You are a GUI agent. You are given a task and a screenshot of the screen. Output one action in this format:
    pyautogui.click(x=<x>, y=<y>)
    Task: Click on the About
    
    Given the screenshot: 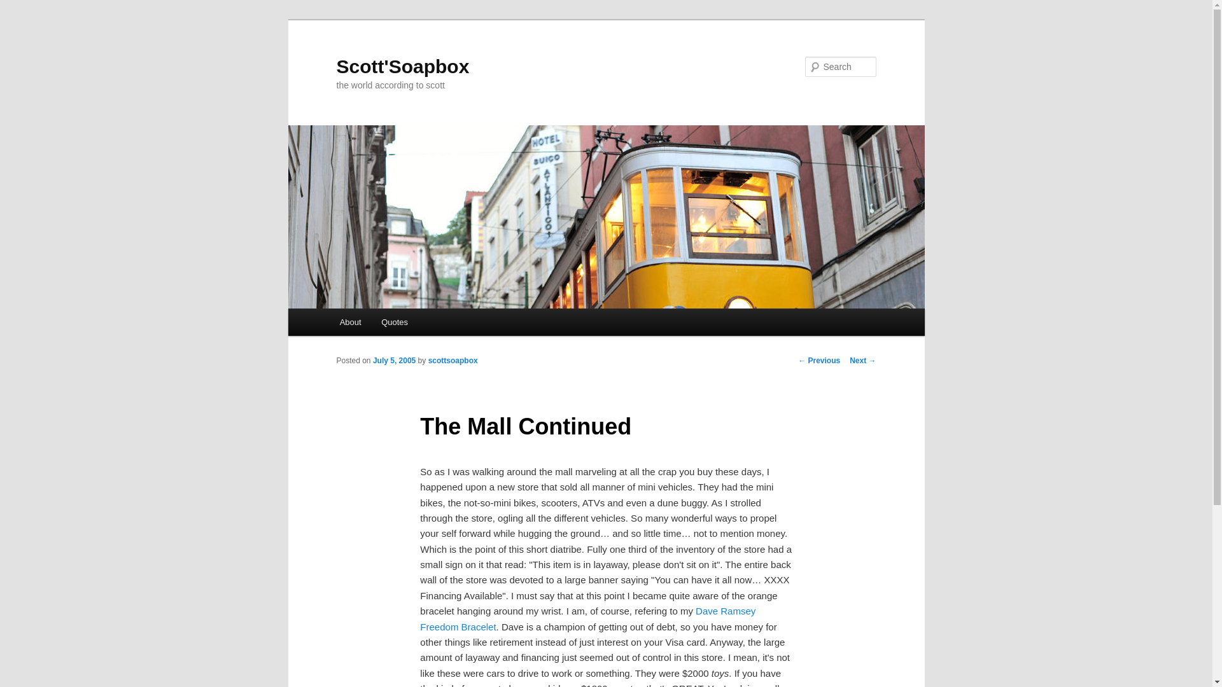 What is the action you would take?
    pyautogui.click(x=350, y=322)
    